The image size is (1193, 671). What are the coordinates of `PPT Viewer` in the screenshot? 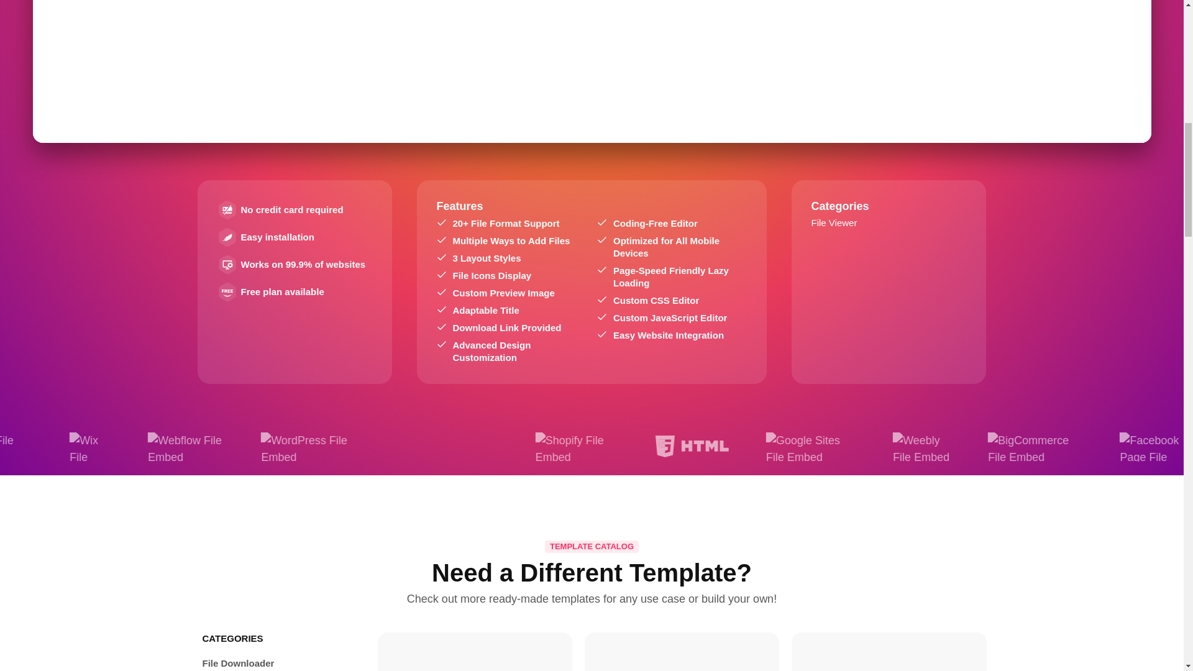 It's located at (475, 655).